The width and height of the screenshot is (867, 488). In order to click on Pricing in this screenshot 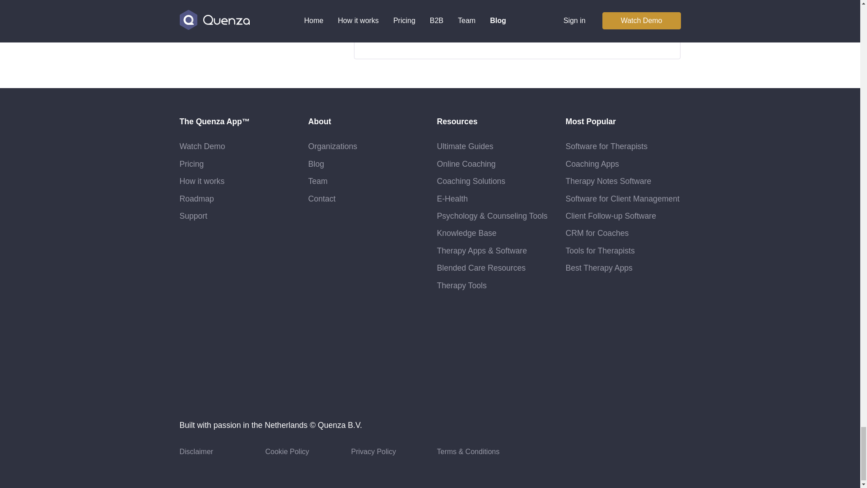, I will do `click(191, 164)`.